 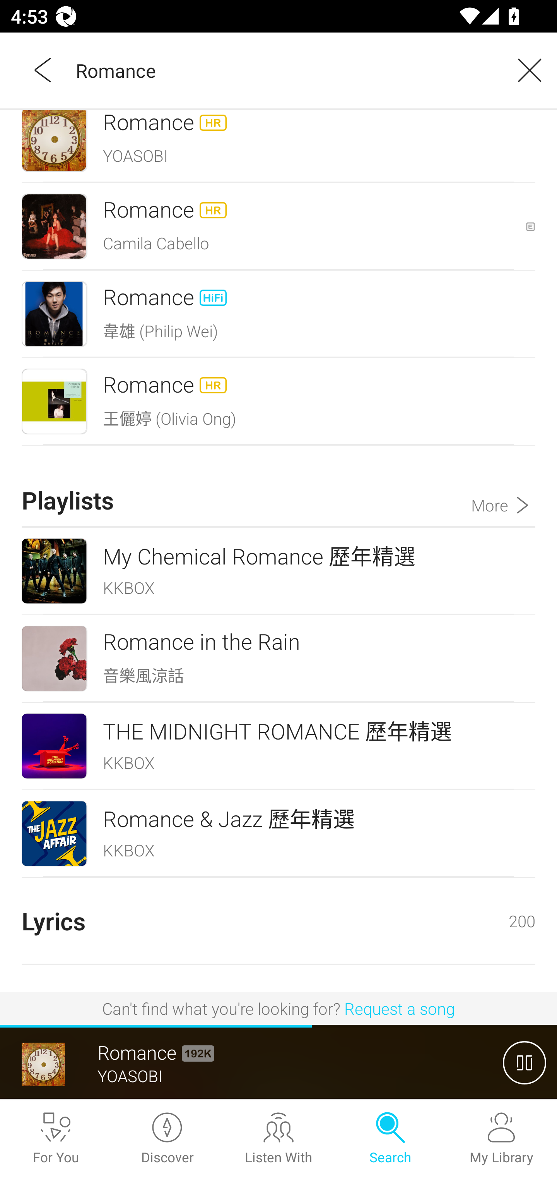 I want to click on Search, so click(x=390, y=1139).